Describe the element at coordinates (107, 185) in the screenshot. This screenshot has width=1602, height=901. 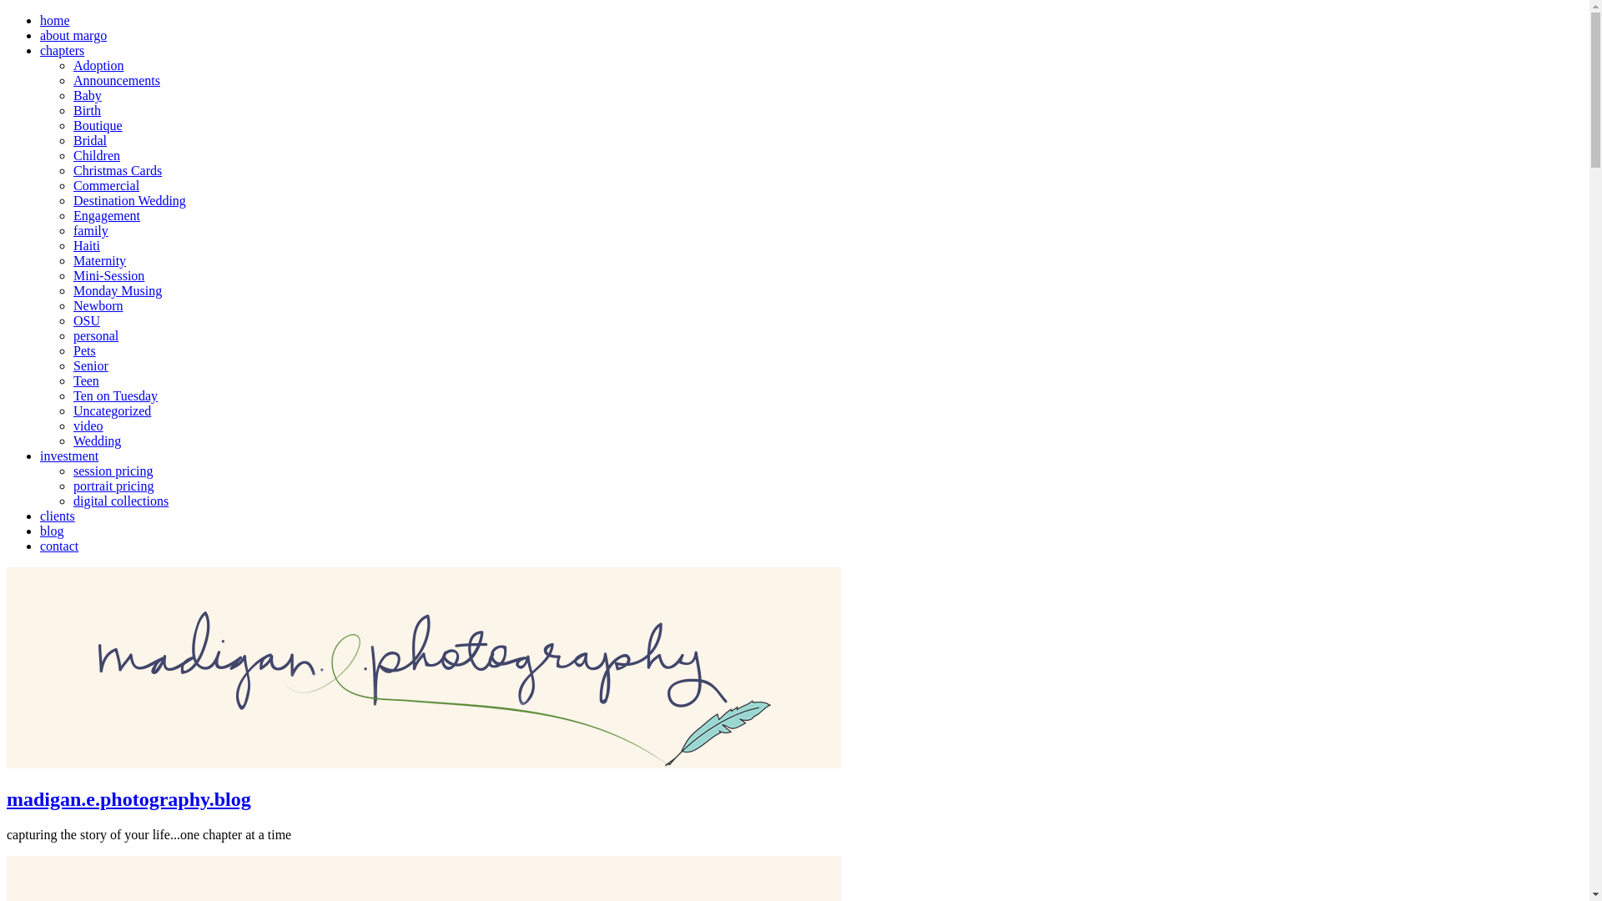
I see `Commercial` at that location.